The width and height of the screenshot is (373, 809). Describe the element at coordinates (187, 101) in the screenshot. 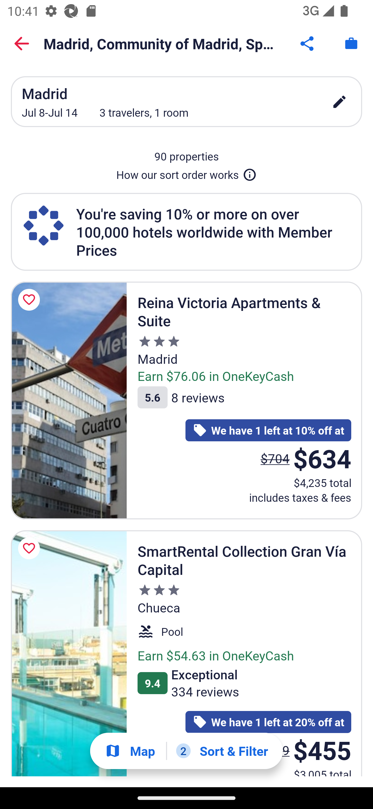

I see `Madrid Jul 8-Jul 14 3 travelers, 1 room edit` at that location.